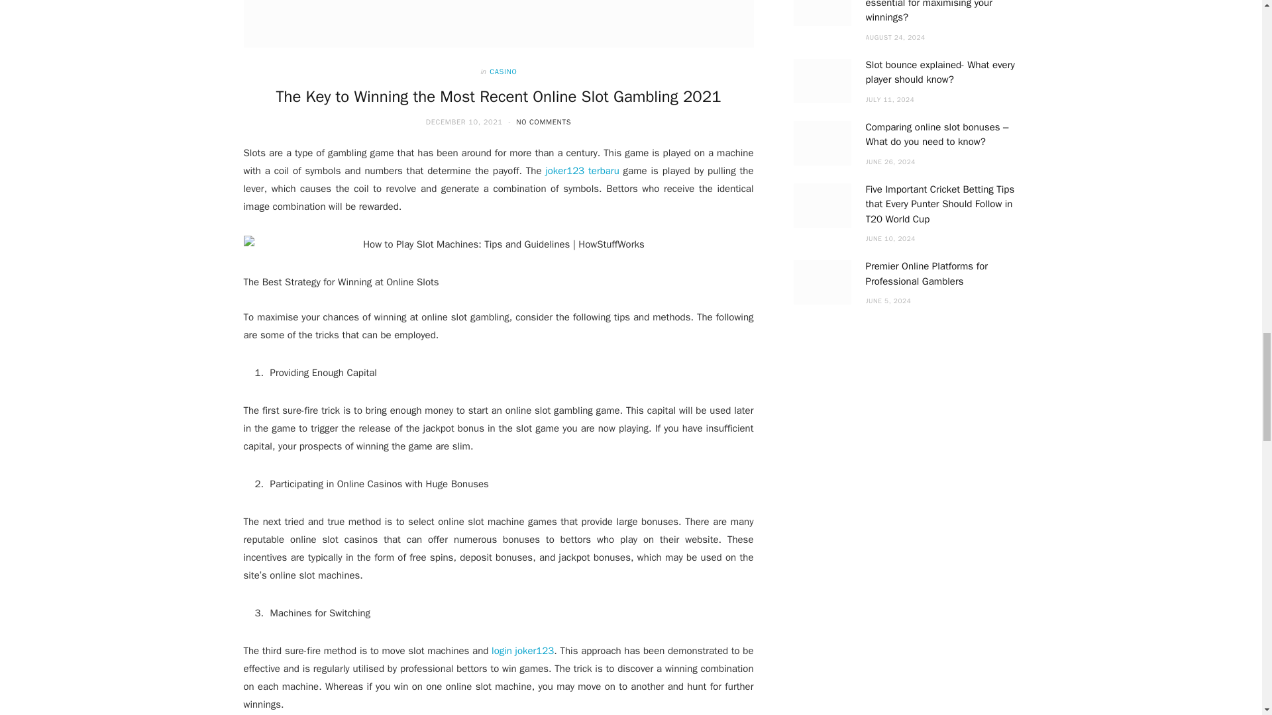  I want to click on login joker123, so click(522, 651).